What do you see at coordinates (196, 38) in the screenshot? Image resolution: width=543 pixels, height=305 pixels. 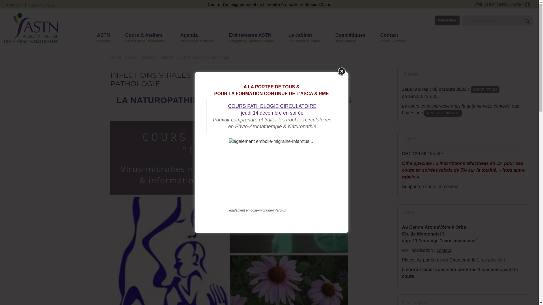 I see `Agenda
Dates cours et ateliers` at bounding box center [196, 38].